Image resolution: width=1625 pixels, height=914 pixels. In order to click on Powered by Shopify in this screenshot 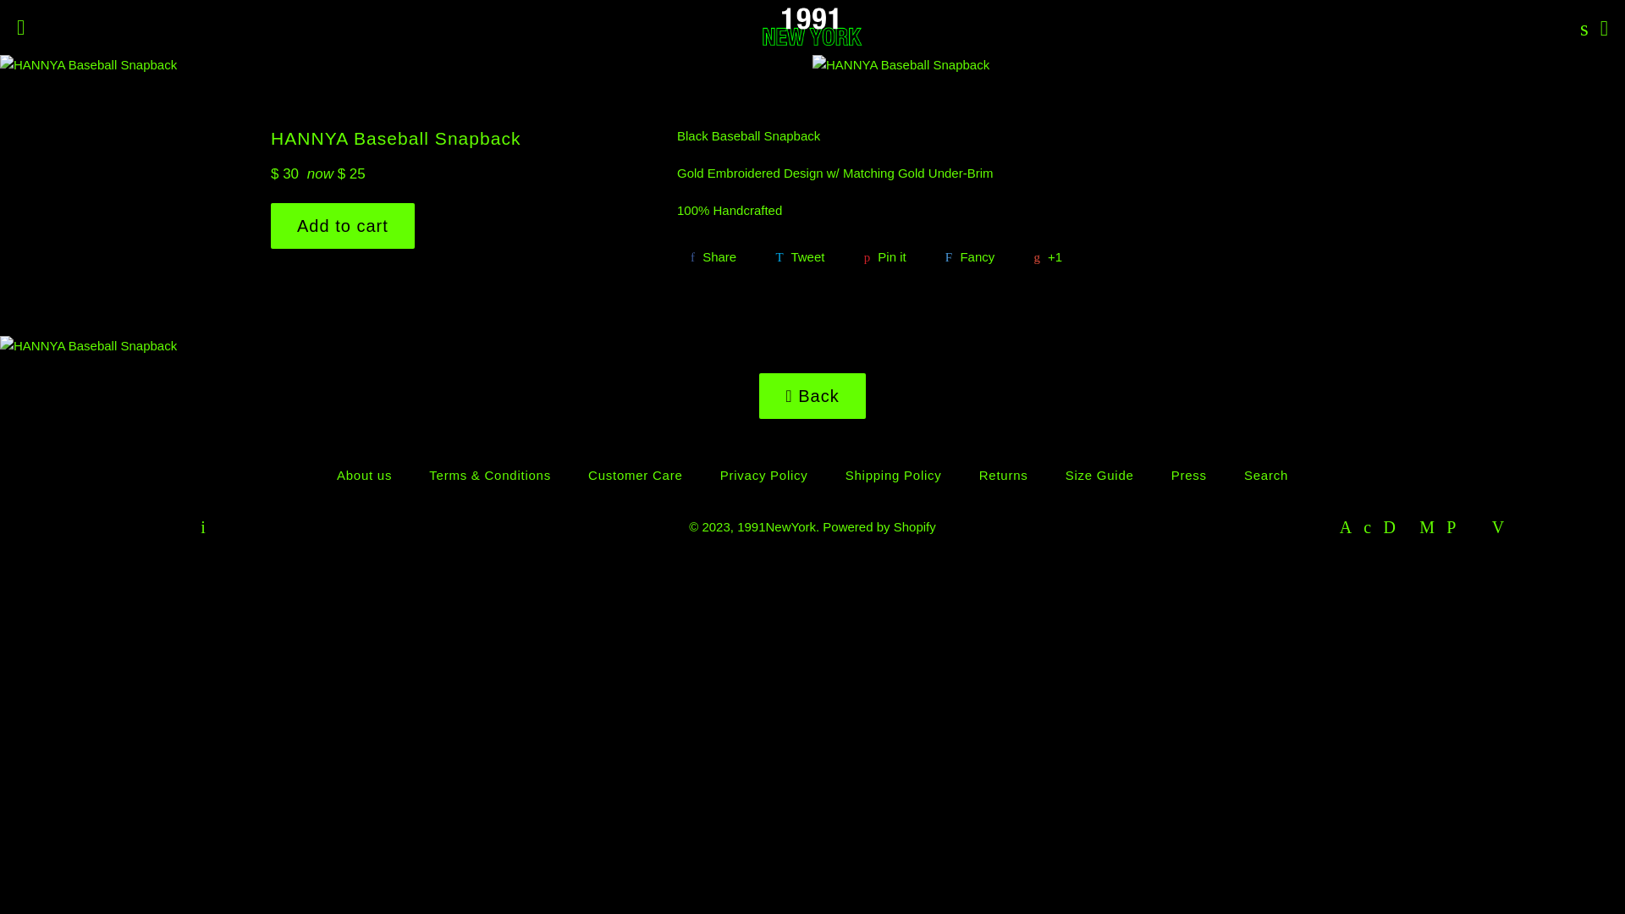, I will do `click(879, 526)`.